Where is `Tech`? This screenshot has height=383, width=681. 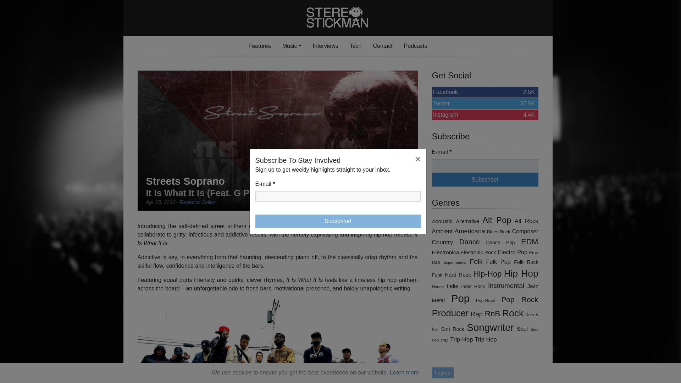
Tech is located at coordinates (485, 103).